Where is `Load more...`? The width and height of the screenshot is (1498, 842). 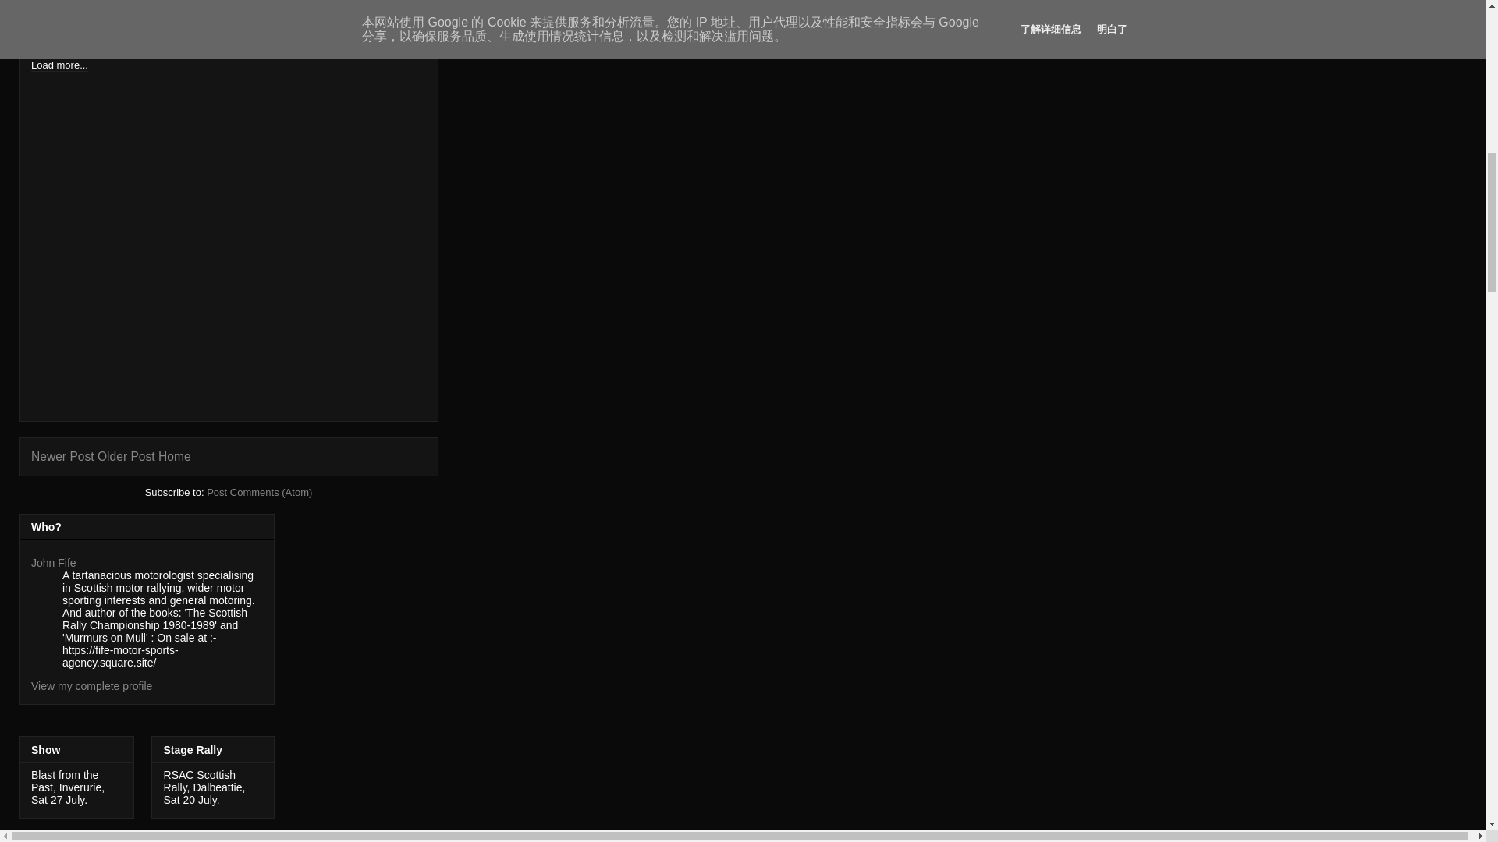
Load more... is located at coordinates (59, 64).